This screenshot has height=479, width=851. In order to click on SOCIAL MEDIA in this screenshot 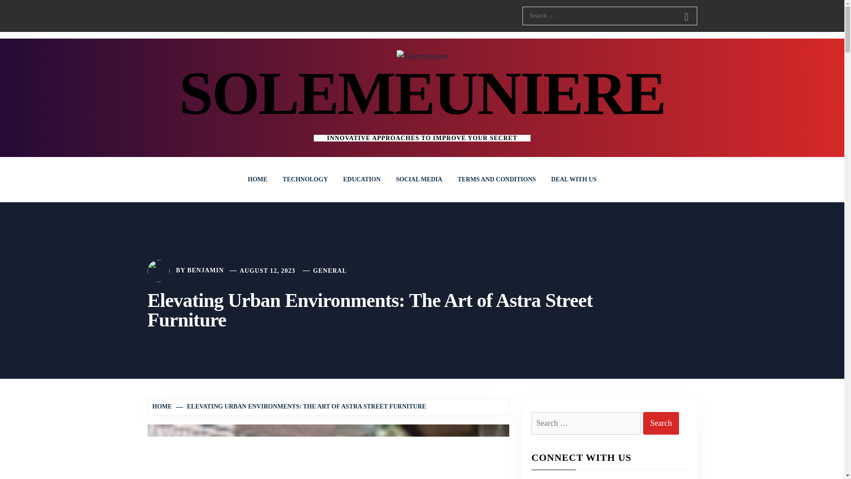, I will do `click(419, 179)`.